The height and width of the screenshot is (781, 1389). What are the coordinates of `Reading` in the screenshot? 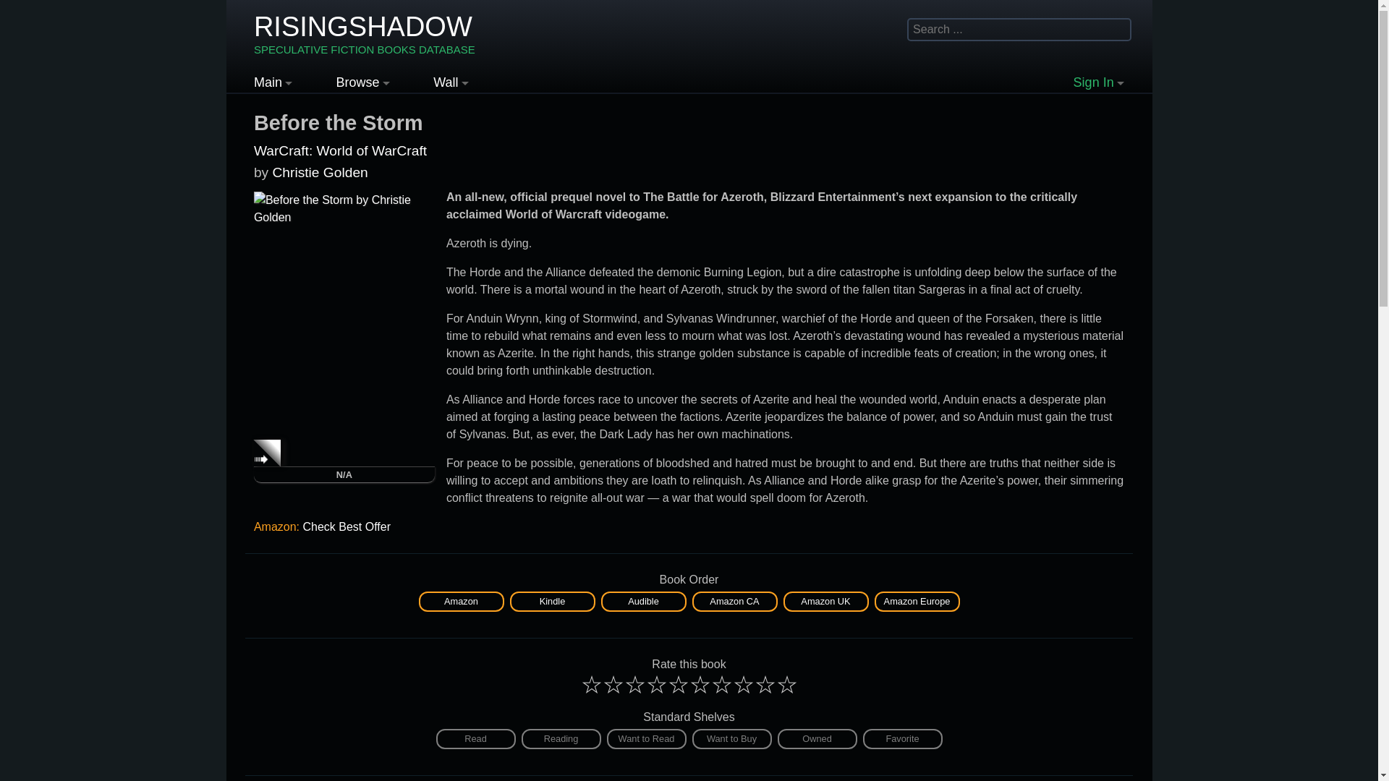 It's located at (560, 738).